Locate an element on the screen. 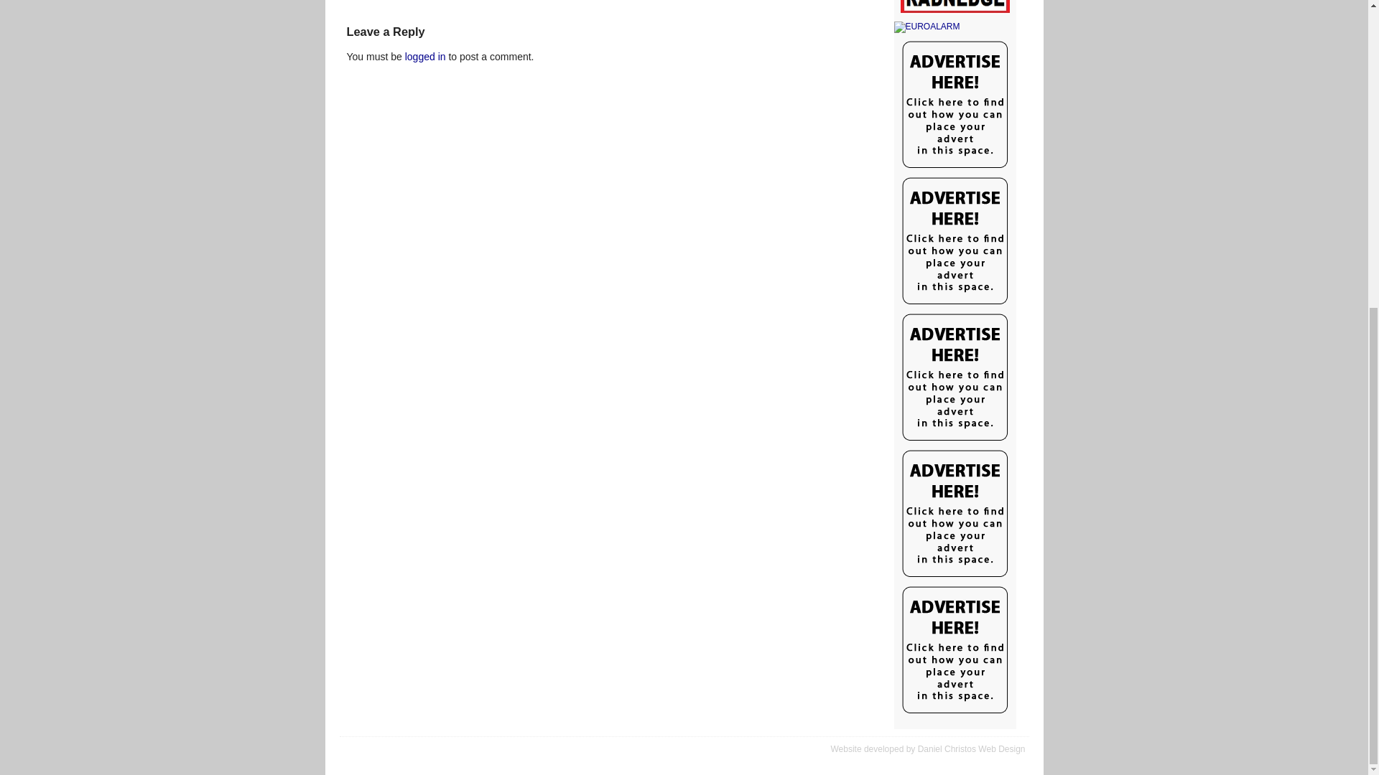 The width and height of the screenshot is (1379, 775). Daniel Christos Web Design is located at coordinates (972, 748).